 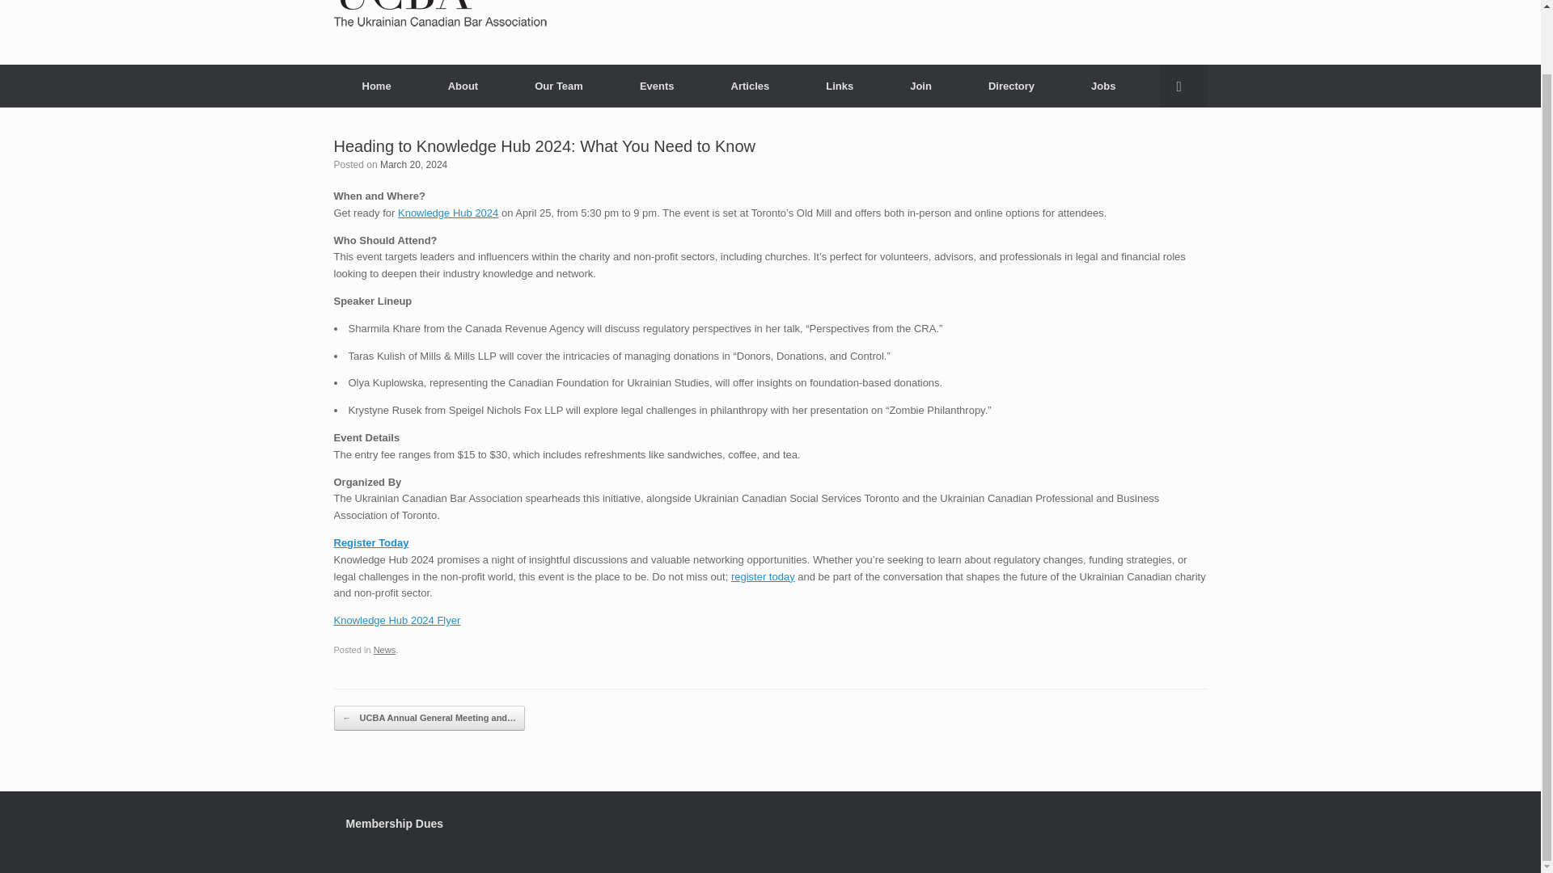 What do you see at coordinates (764, 577) in the screenshot?
I see `register today` at bounding box center [764, 577].